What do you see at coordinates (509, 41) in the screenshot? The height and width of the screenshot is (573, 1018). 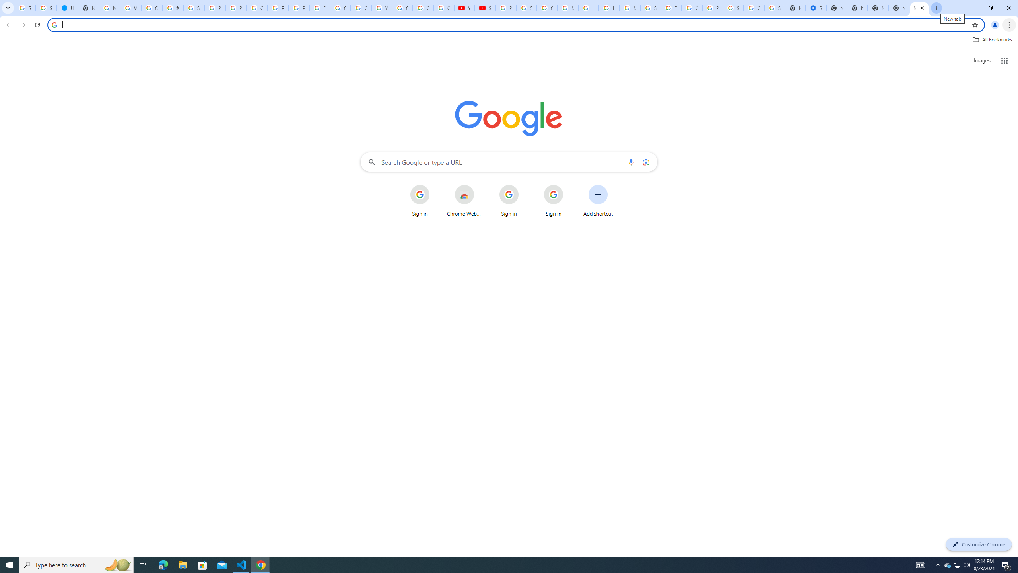 I see `Bookmarks` at bounding box center [509, 41].